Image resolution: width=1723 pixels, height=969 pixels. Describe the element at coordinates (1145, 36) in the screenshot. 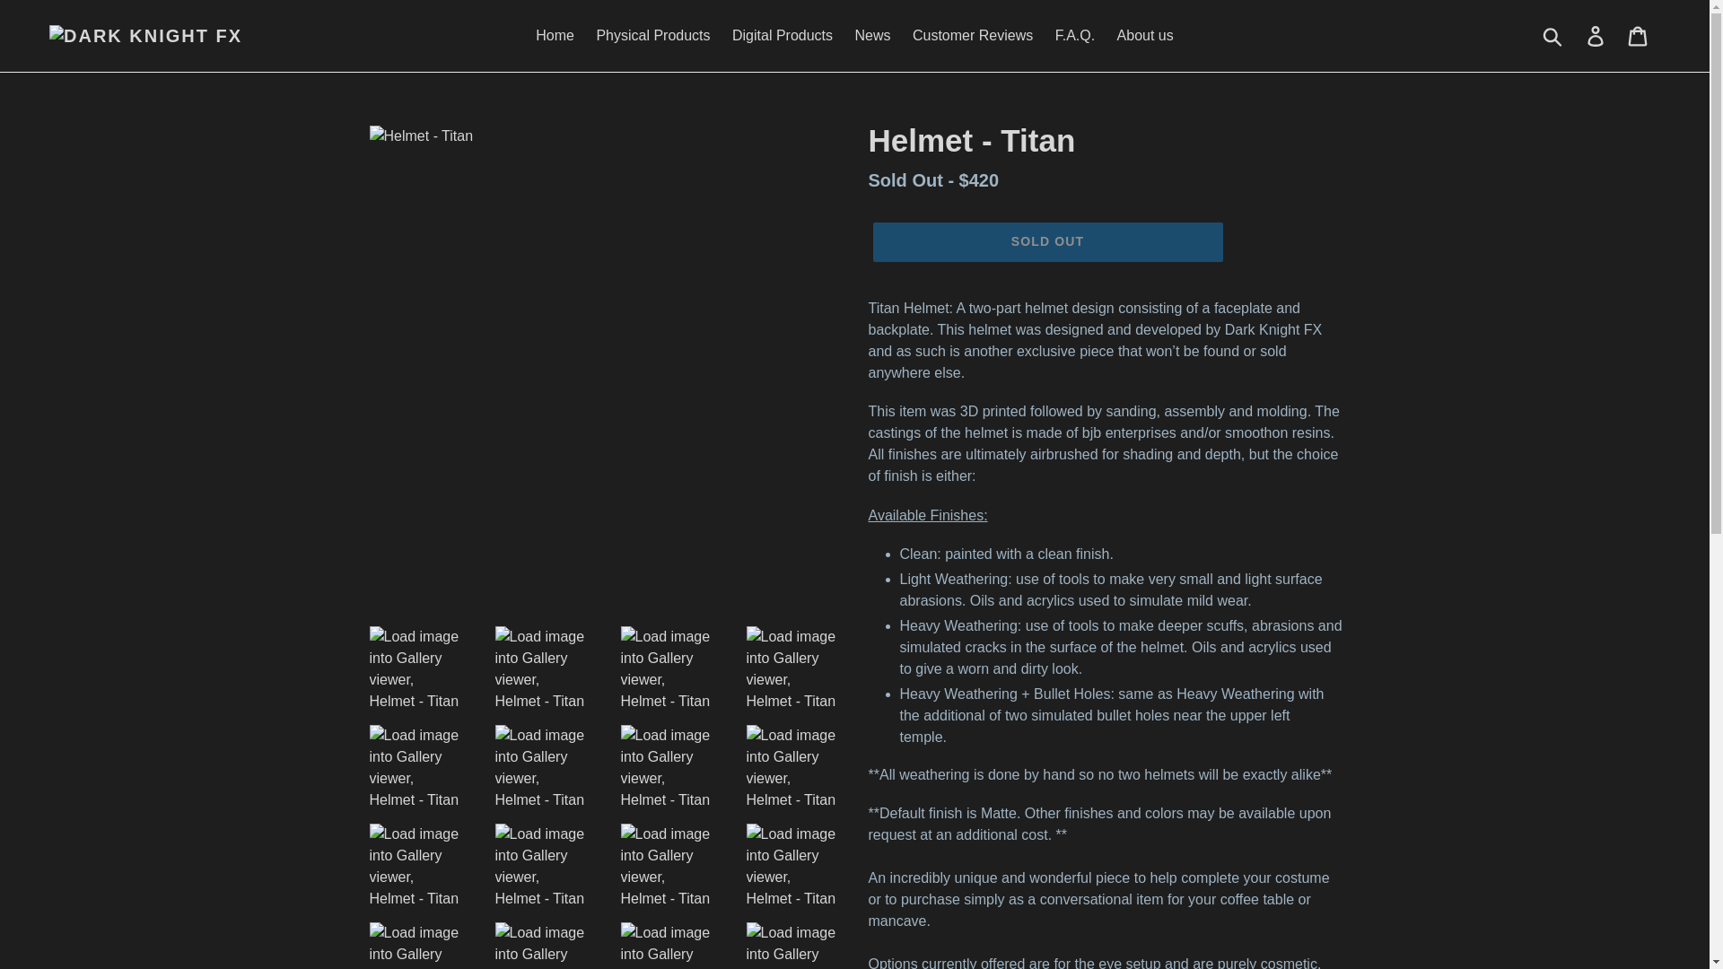

I see `About us` at that location.